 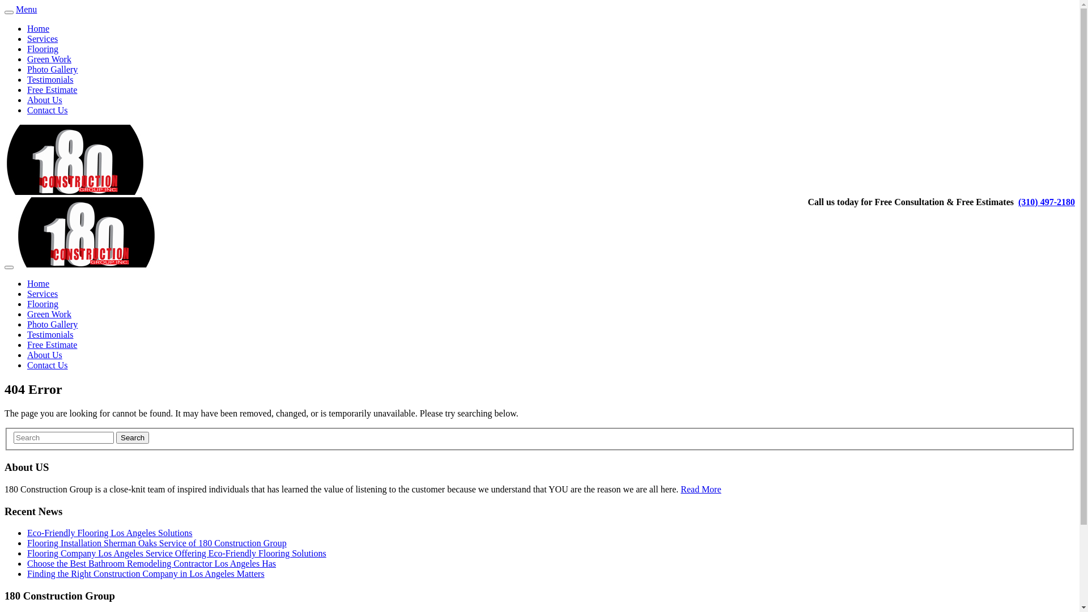 I want to click on Flooring, so click(x=43, y=304).